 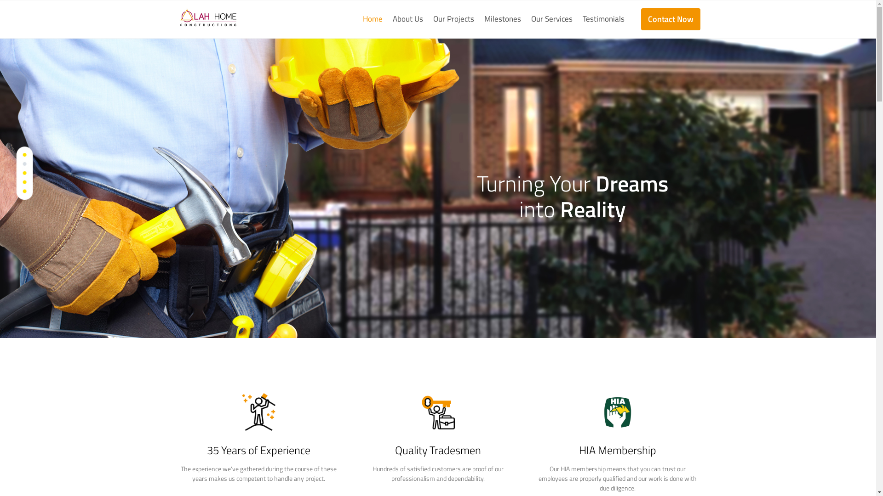 What do you see at coordinates (552, 19) in the screenshot?
I see `Our Services` at bounding box center [552, 19].